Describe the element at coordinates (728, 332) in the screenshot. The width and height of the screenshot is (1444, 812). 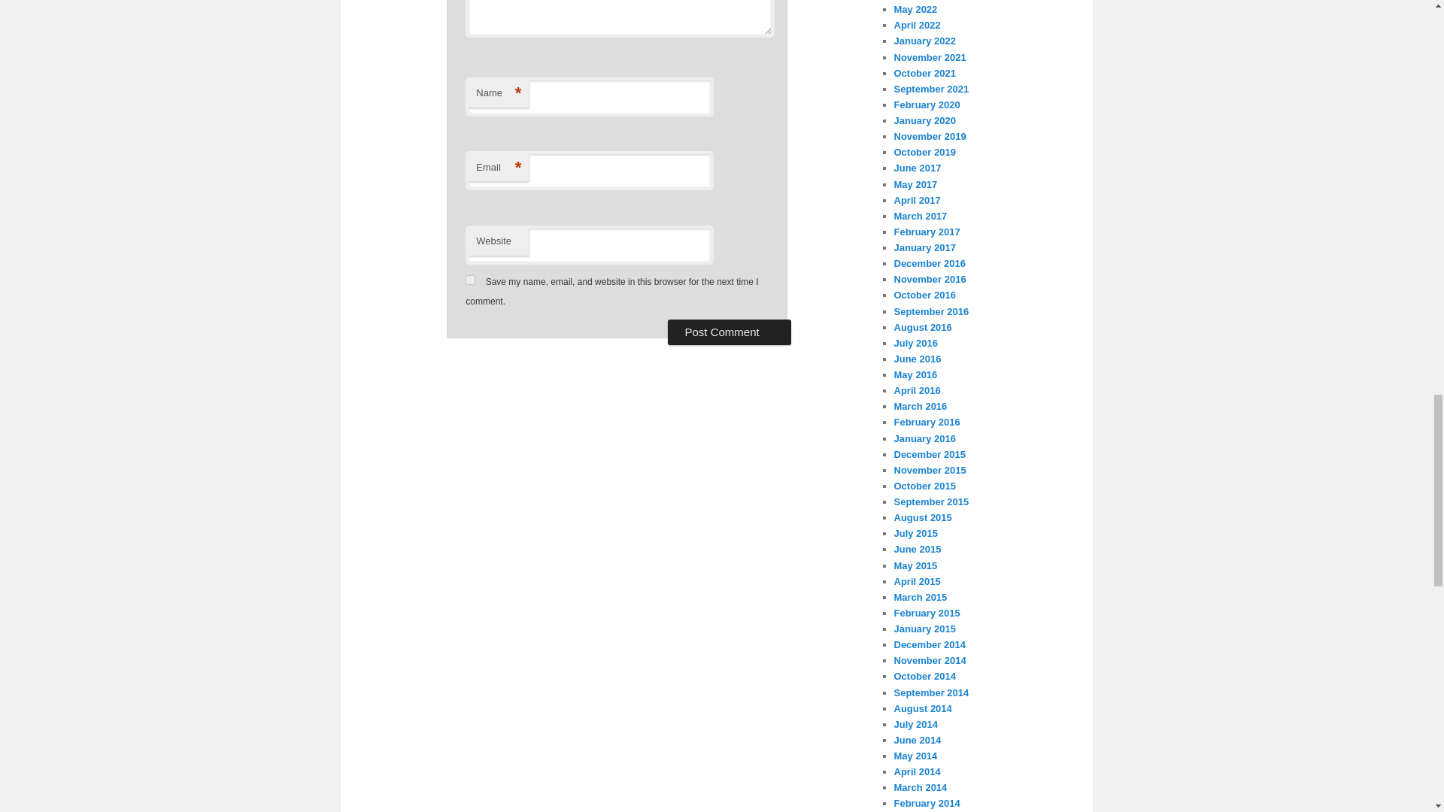
I see `Post Comment` at that location.